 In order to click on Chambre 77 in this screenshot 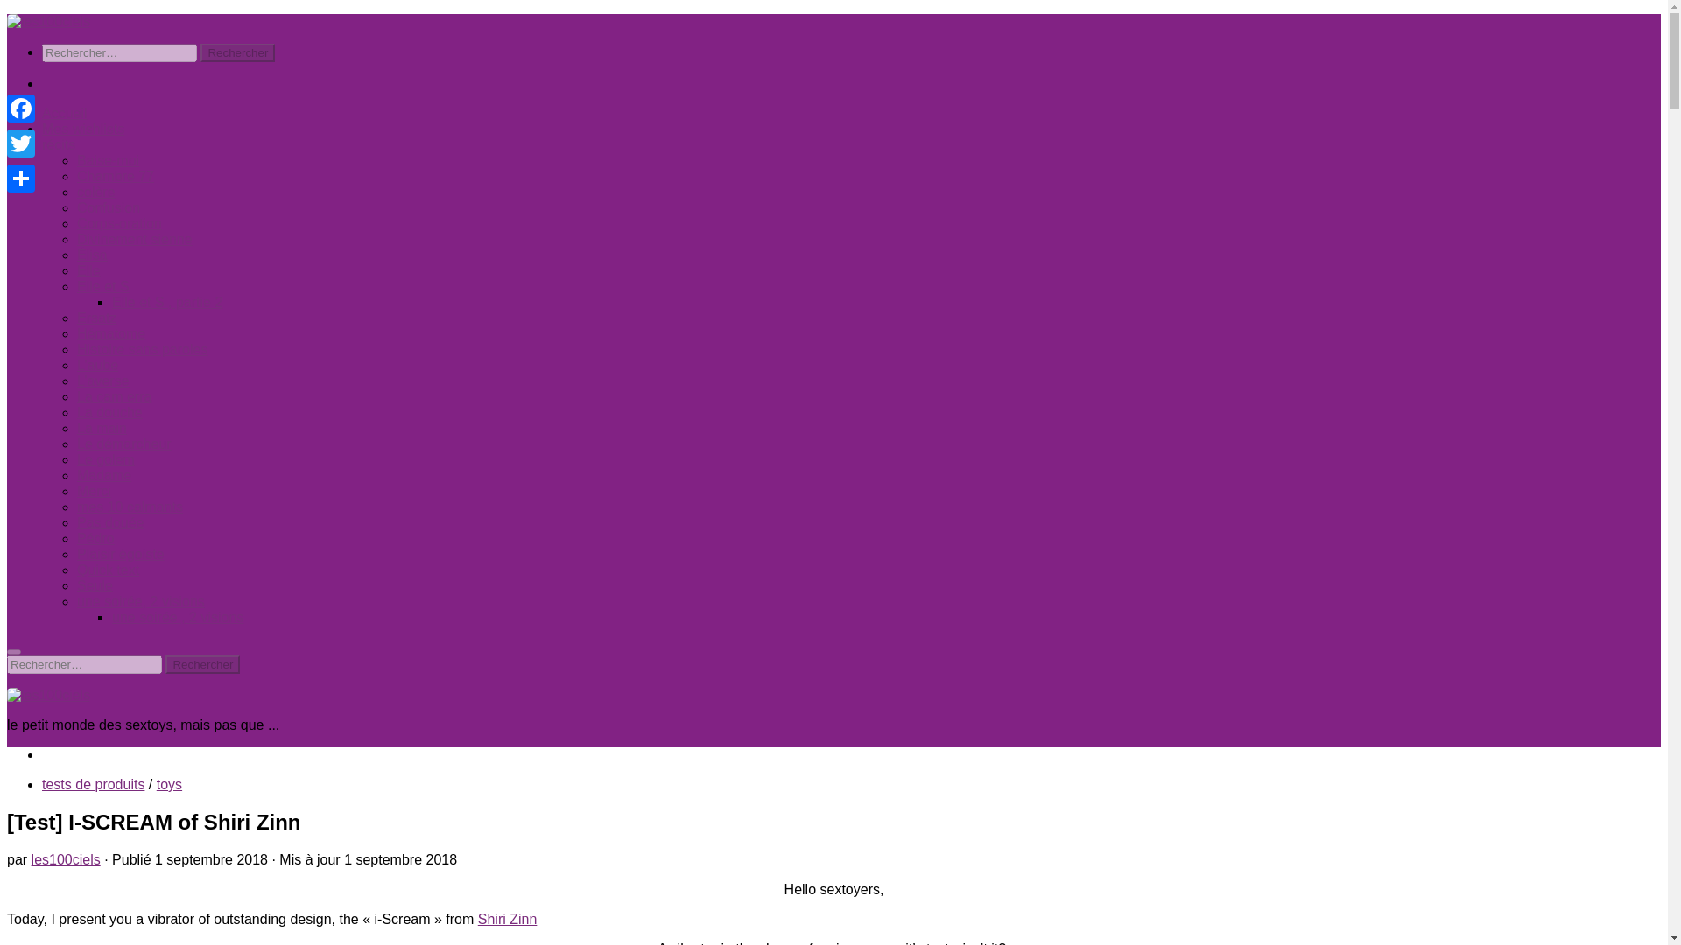, I will do `click(116, 176)`.